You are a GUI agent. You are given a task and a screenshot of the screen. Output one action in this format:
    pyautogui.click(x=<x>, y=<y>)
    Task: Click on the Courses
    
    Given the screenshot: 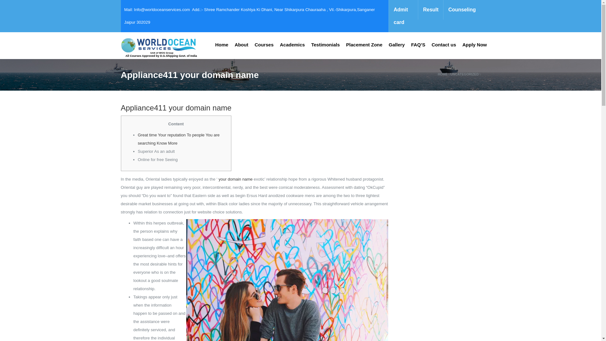 What is the action you would take?
    pyautogui.click(x=264, y=45)
    